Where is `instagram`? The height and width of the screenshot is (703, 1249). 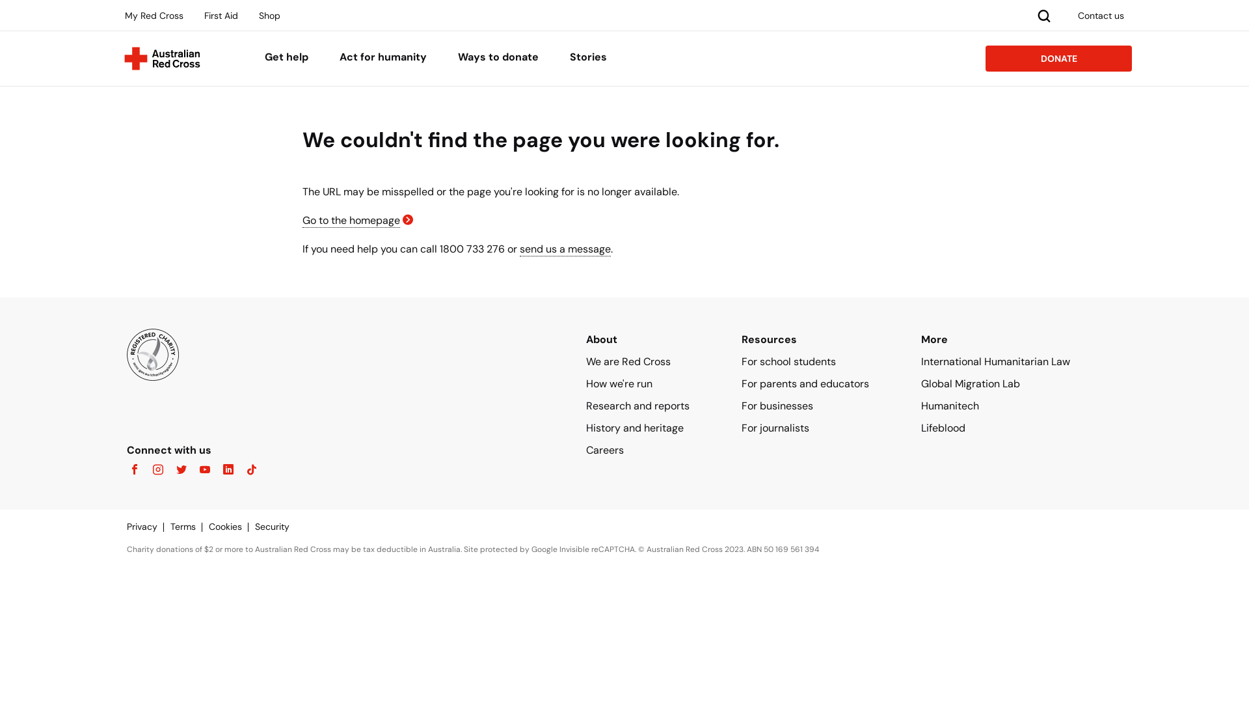
instagram is located at coordinates (154, 470).